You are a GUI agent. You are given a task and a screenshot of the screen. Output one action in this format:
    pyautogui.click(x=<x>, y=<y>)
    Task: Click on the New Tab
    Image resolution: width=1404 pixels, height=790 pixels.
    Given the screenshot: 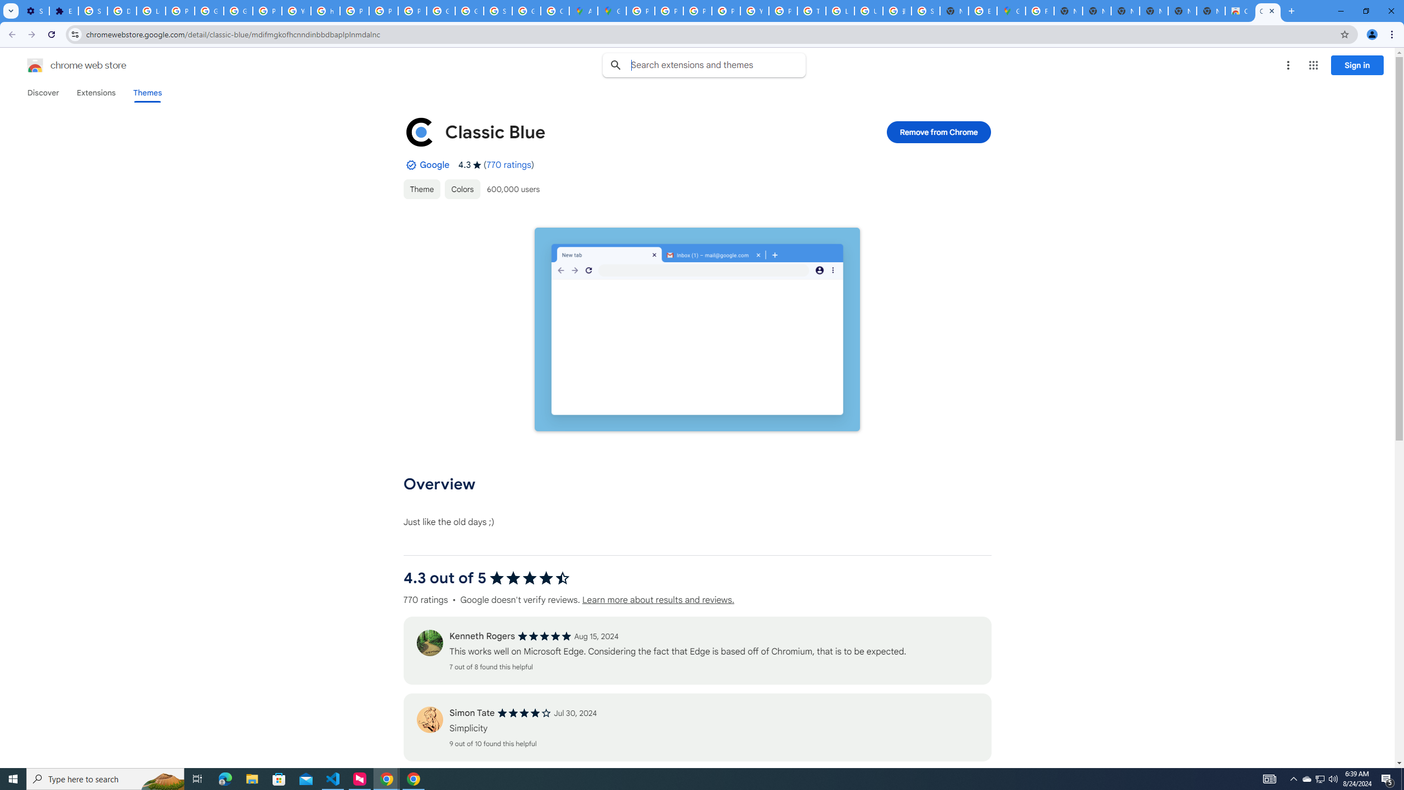 What is the action you would take?
    pyautogui.click(x=954, y=11)
    